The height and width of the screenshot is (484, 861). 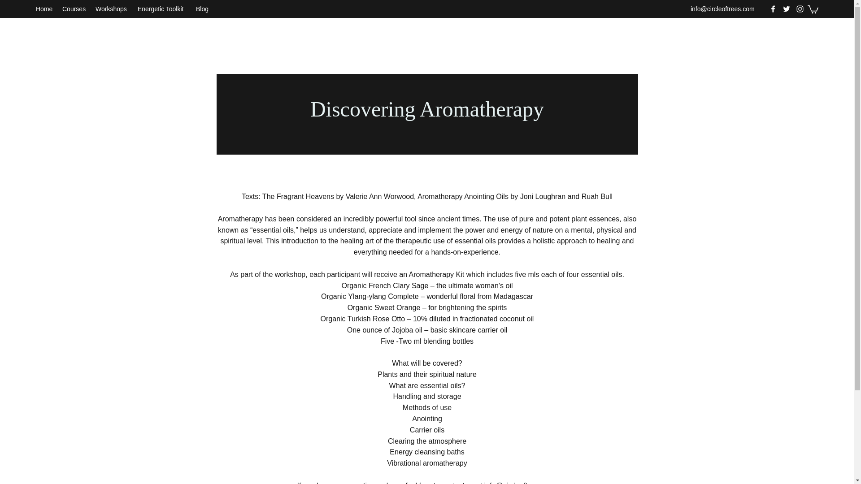 I want to click on Energetic Toolkit, so click(x=162, y=9).